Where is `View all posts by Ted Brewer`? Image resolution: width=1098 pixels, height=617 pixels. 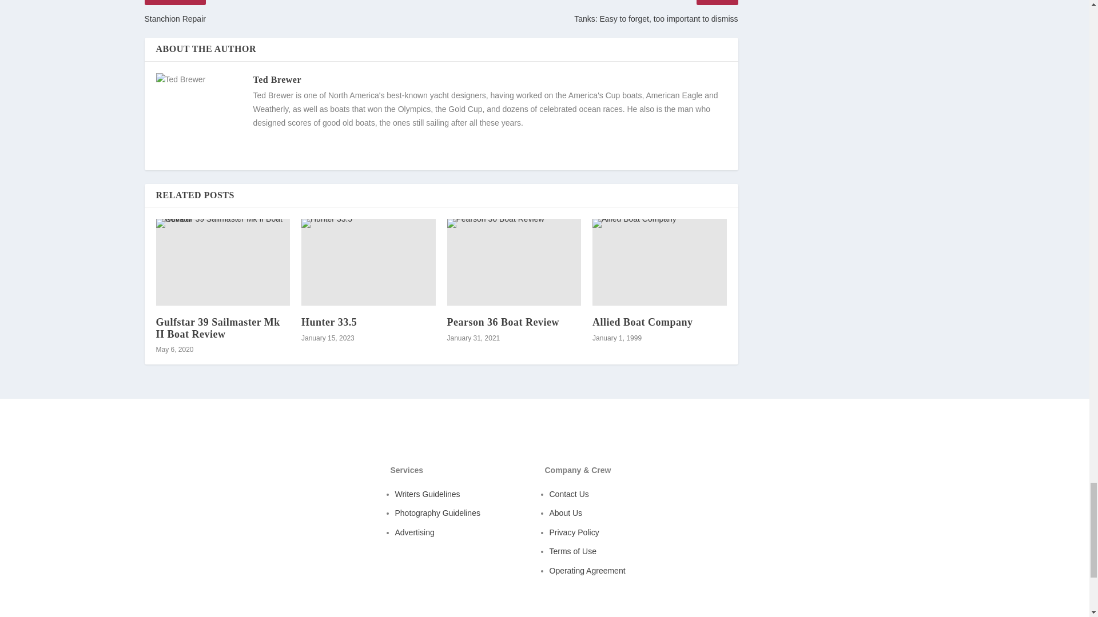
View all posts by Ted Brewer is located at coordinates (277, 79).